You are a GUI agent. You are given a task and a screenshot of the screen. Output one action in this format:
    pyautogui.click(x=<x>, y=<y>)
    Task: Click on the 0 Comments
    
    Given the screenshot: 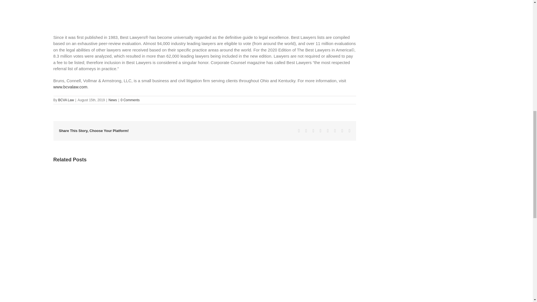 What is the action you would take?
    pyautogui.click(x=130, y=100)
    